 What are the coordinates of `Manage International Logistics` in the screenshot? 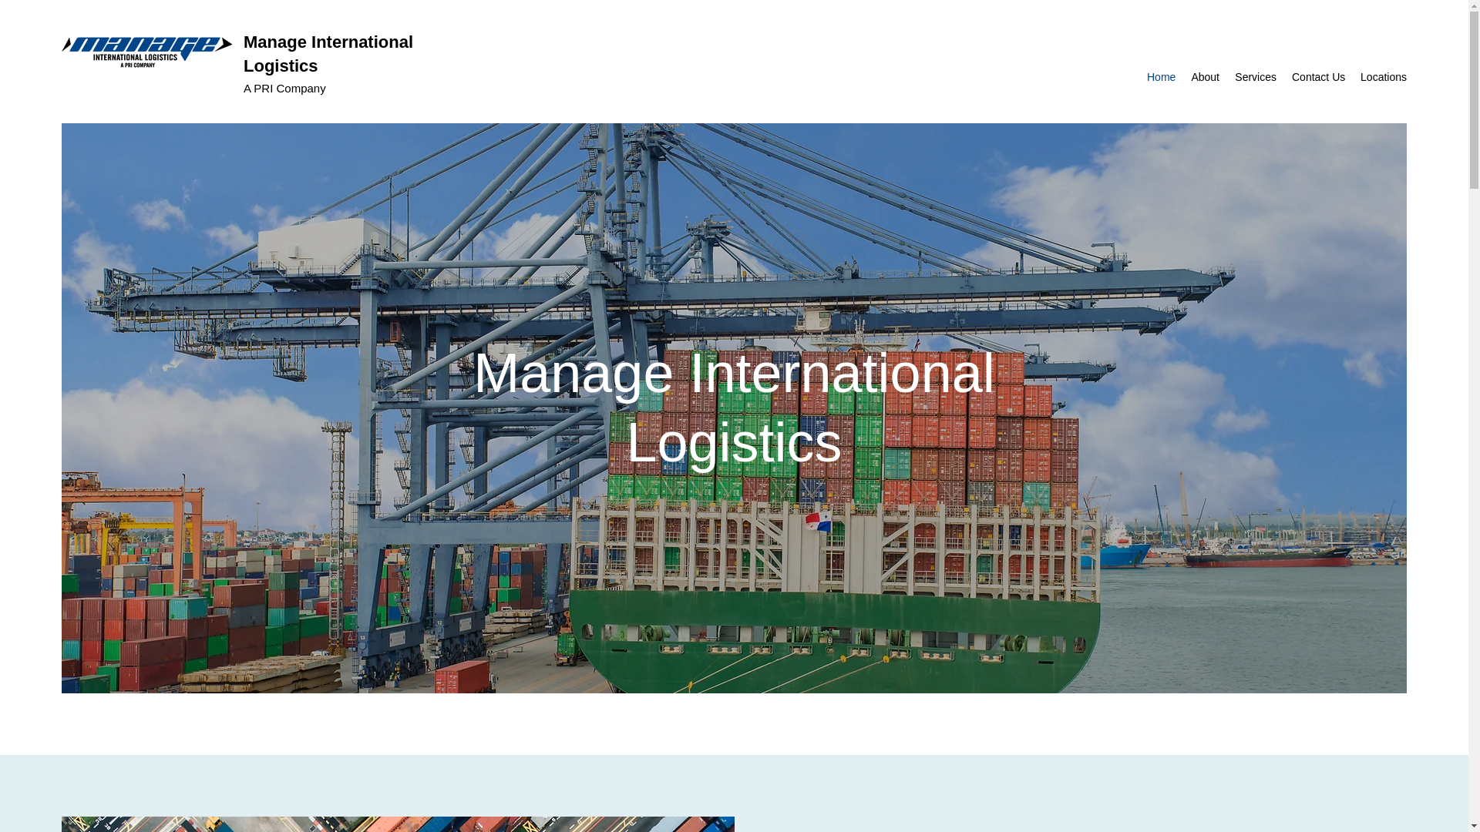 It's located at (328, 54).